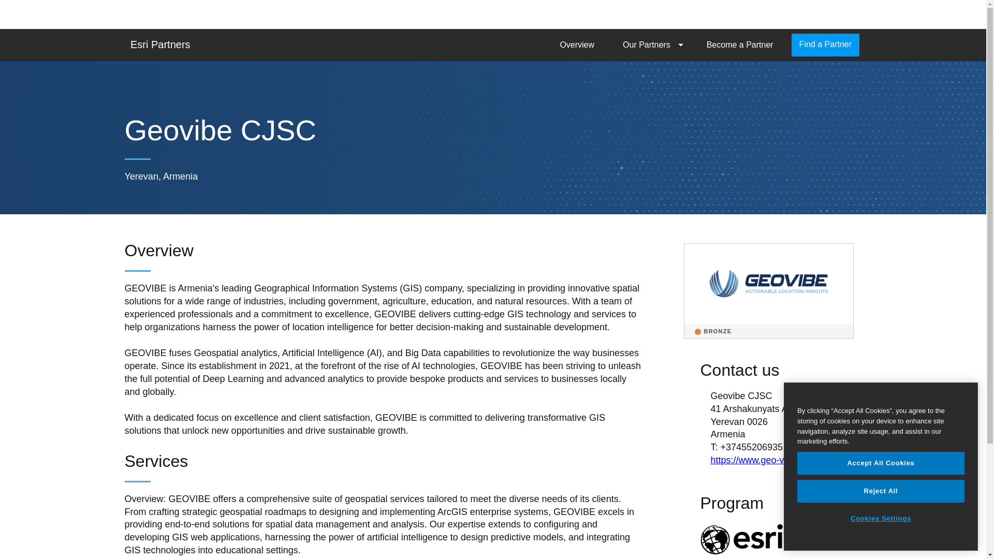 The image size is (994, 559). What do you see at coordinates (740, 45) in the screenshot?
I see `Become a Partner` at bounding box center [740, 45].